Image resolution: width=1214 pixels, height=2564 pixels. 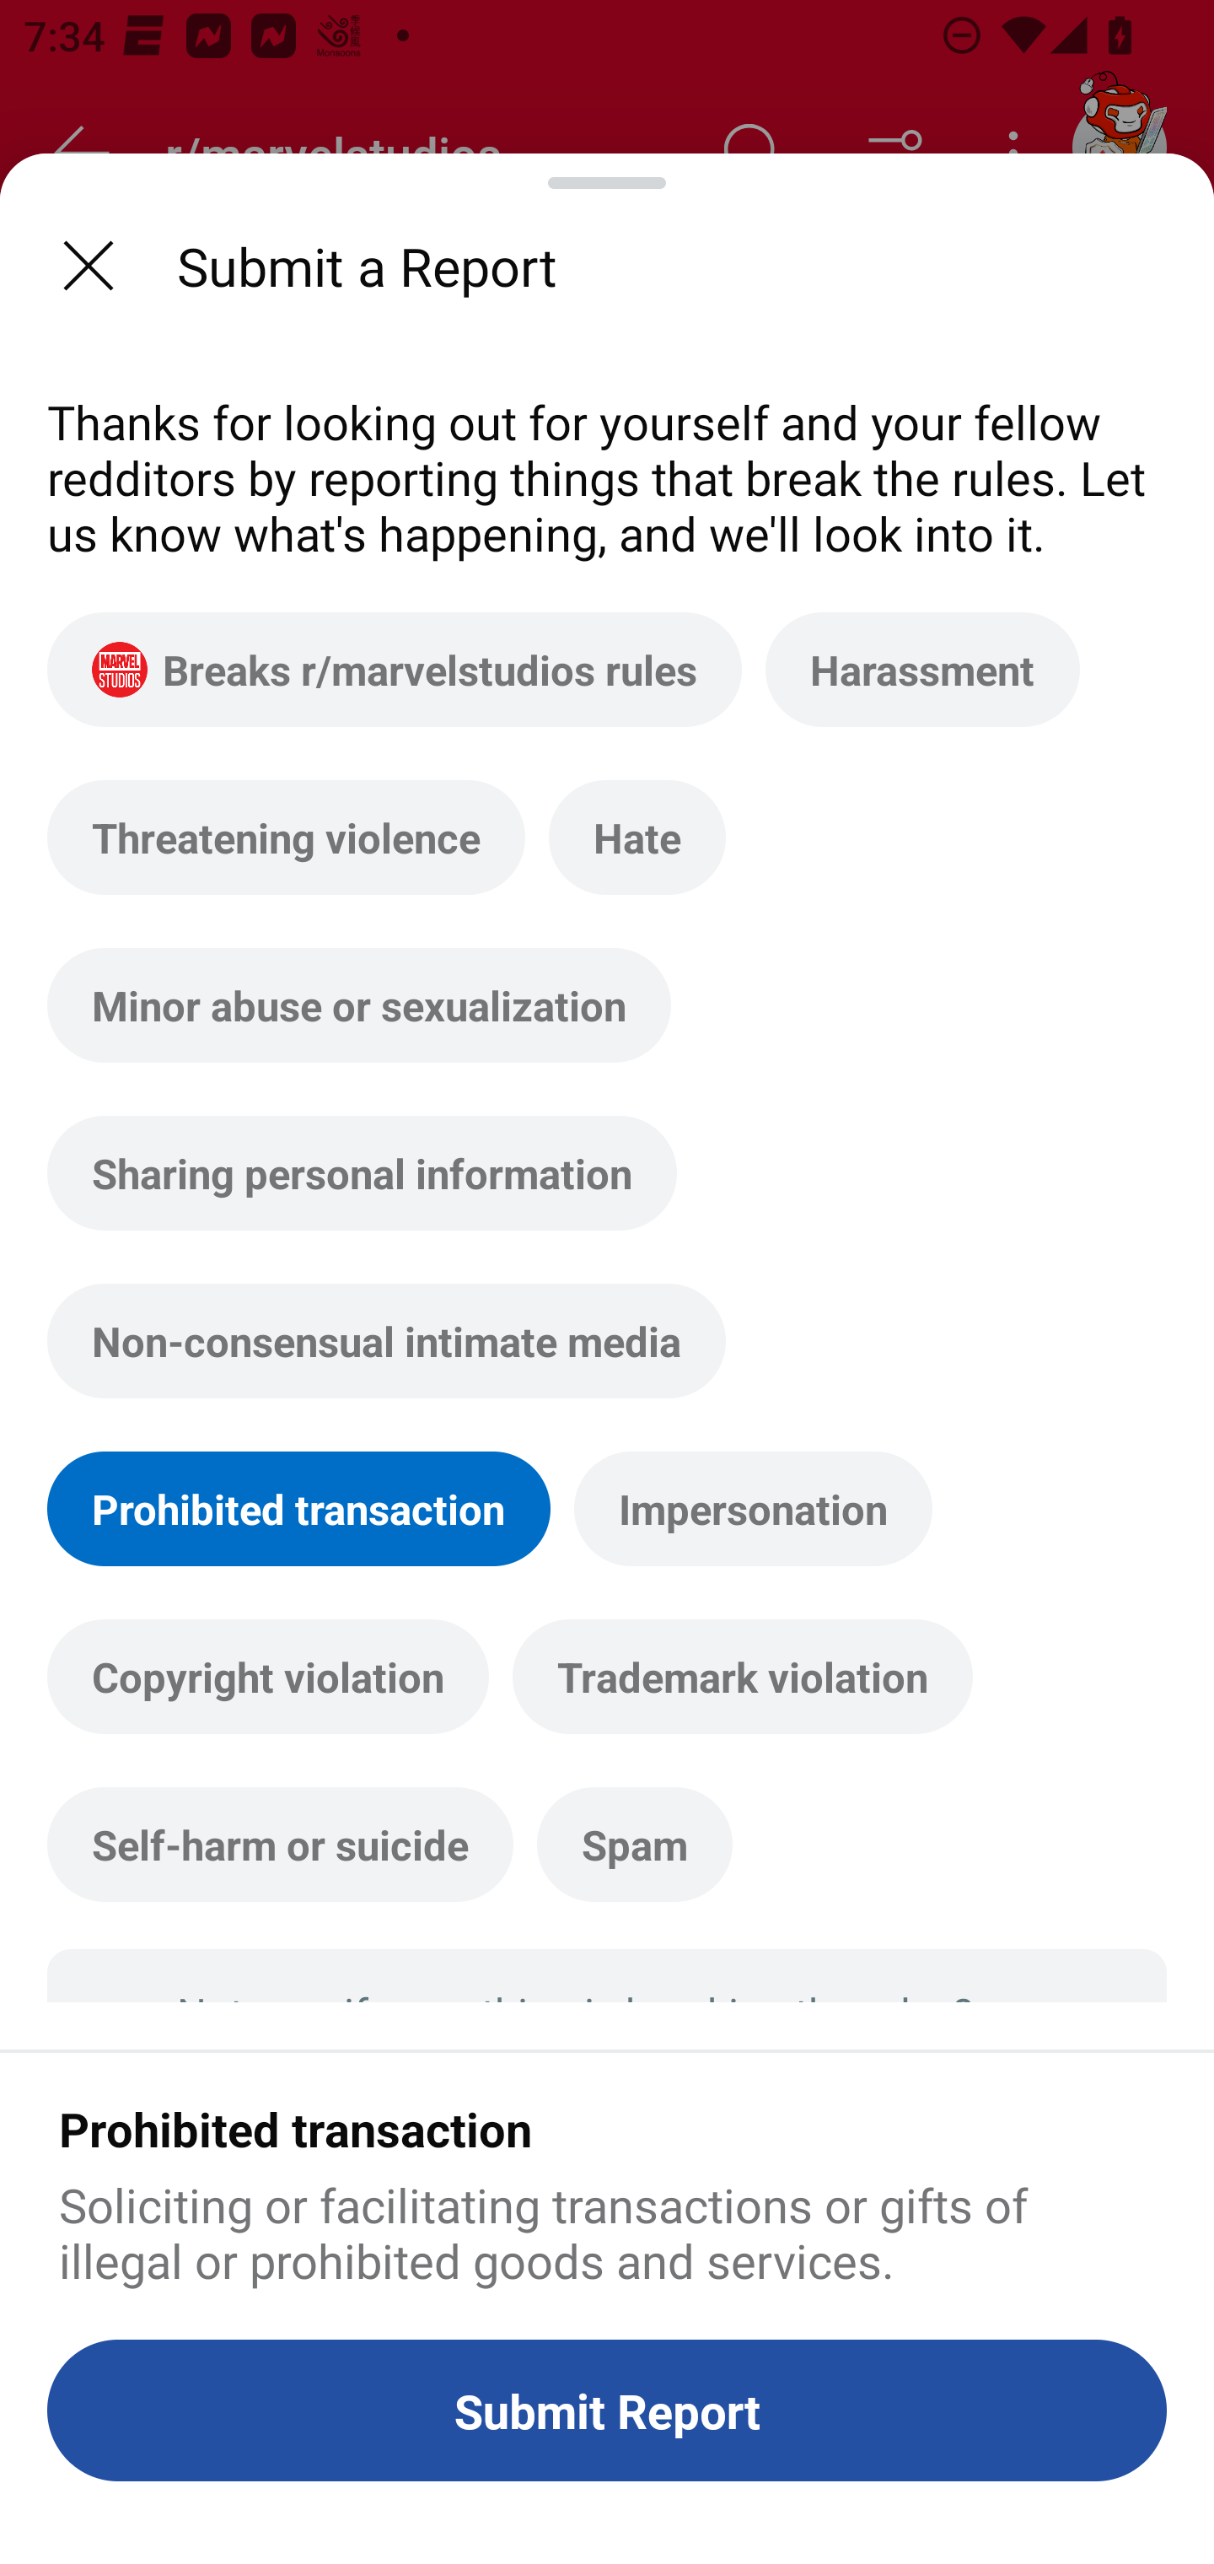 I want to click on Close, so click(x=88, y=265).